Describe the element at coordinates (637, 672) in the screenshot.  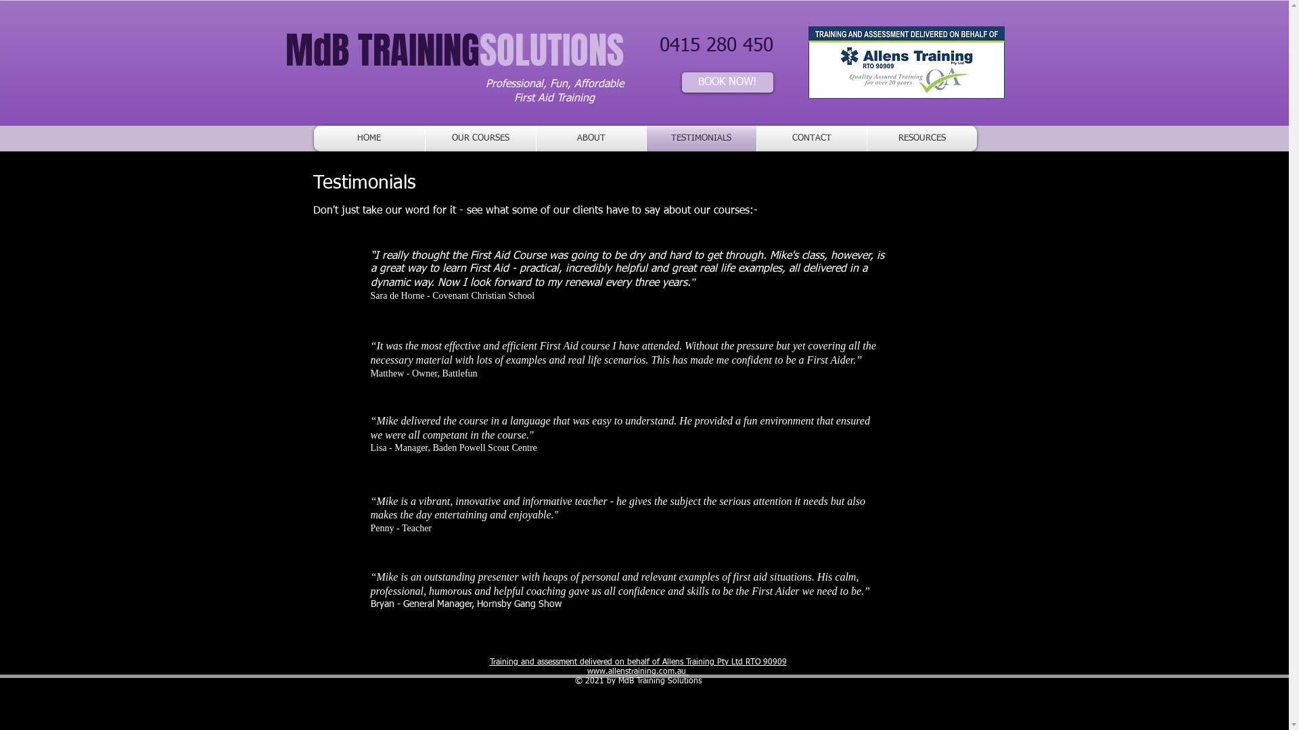
I see `www.allenstraining.com.au ` at that location.